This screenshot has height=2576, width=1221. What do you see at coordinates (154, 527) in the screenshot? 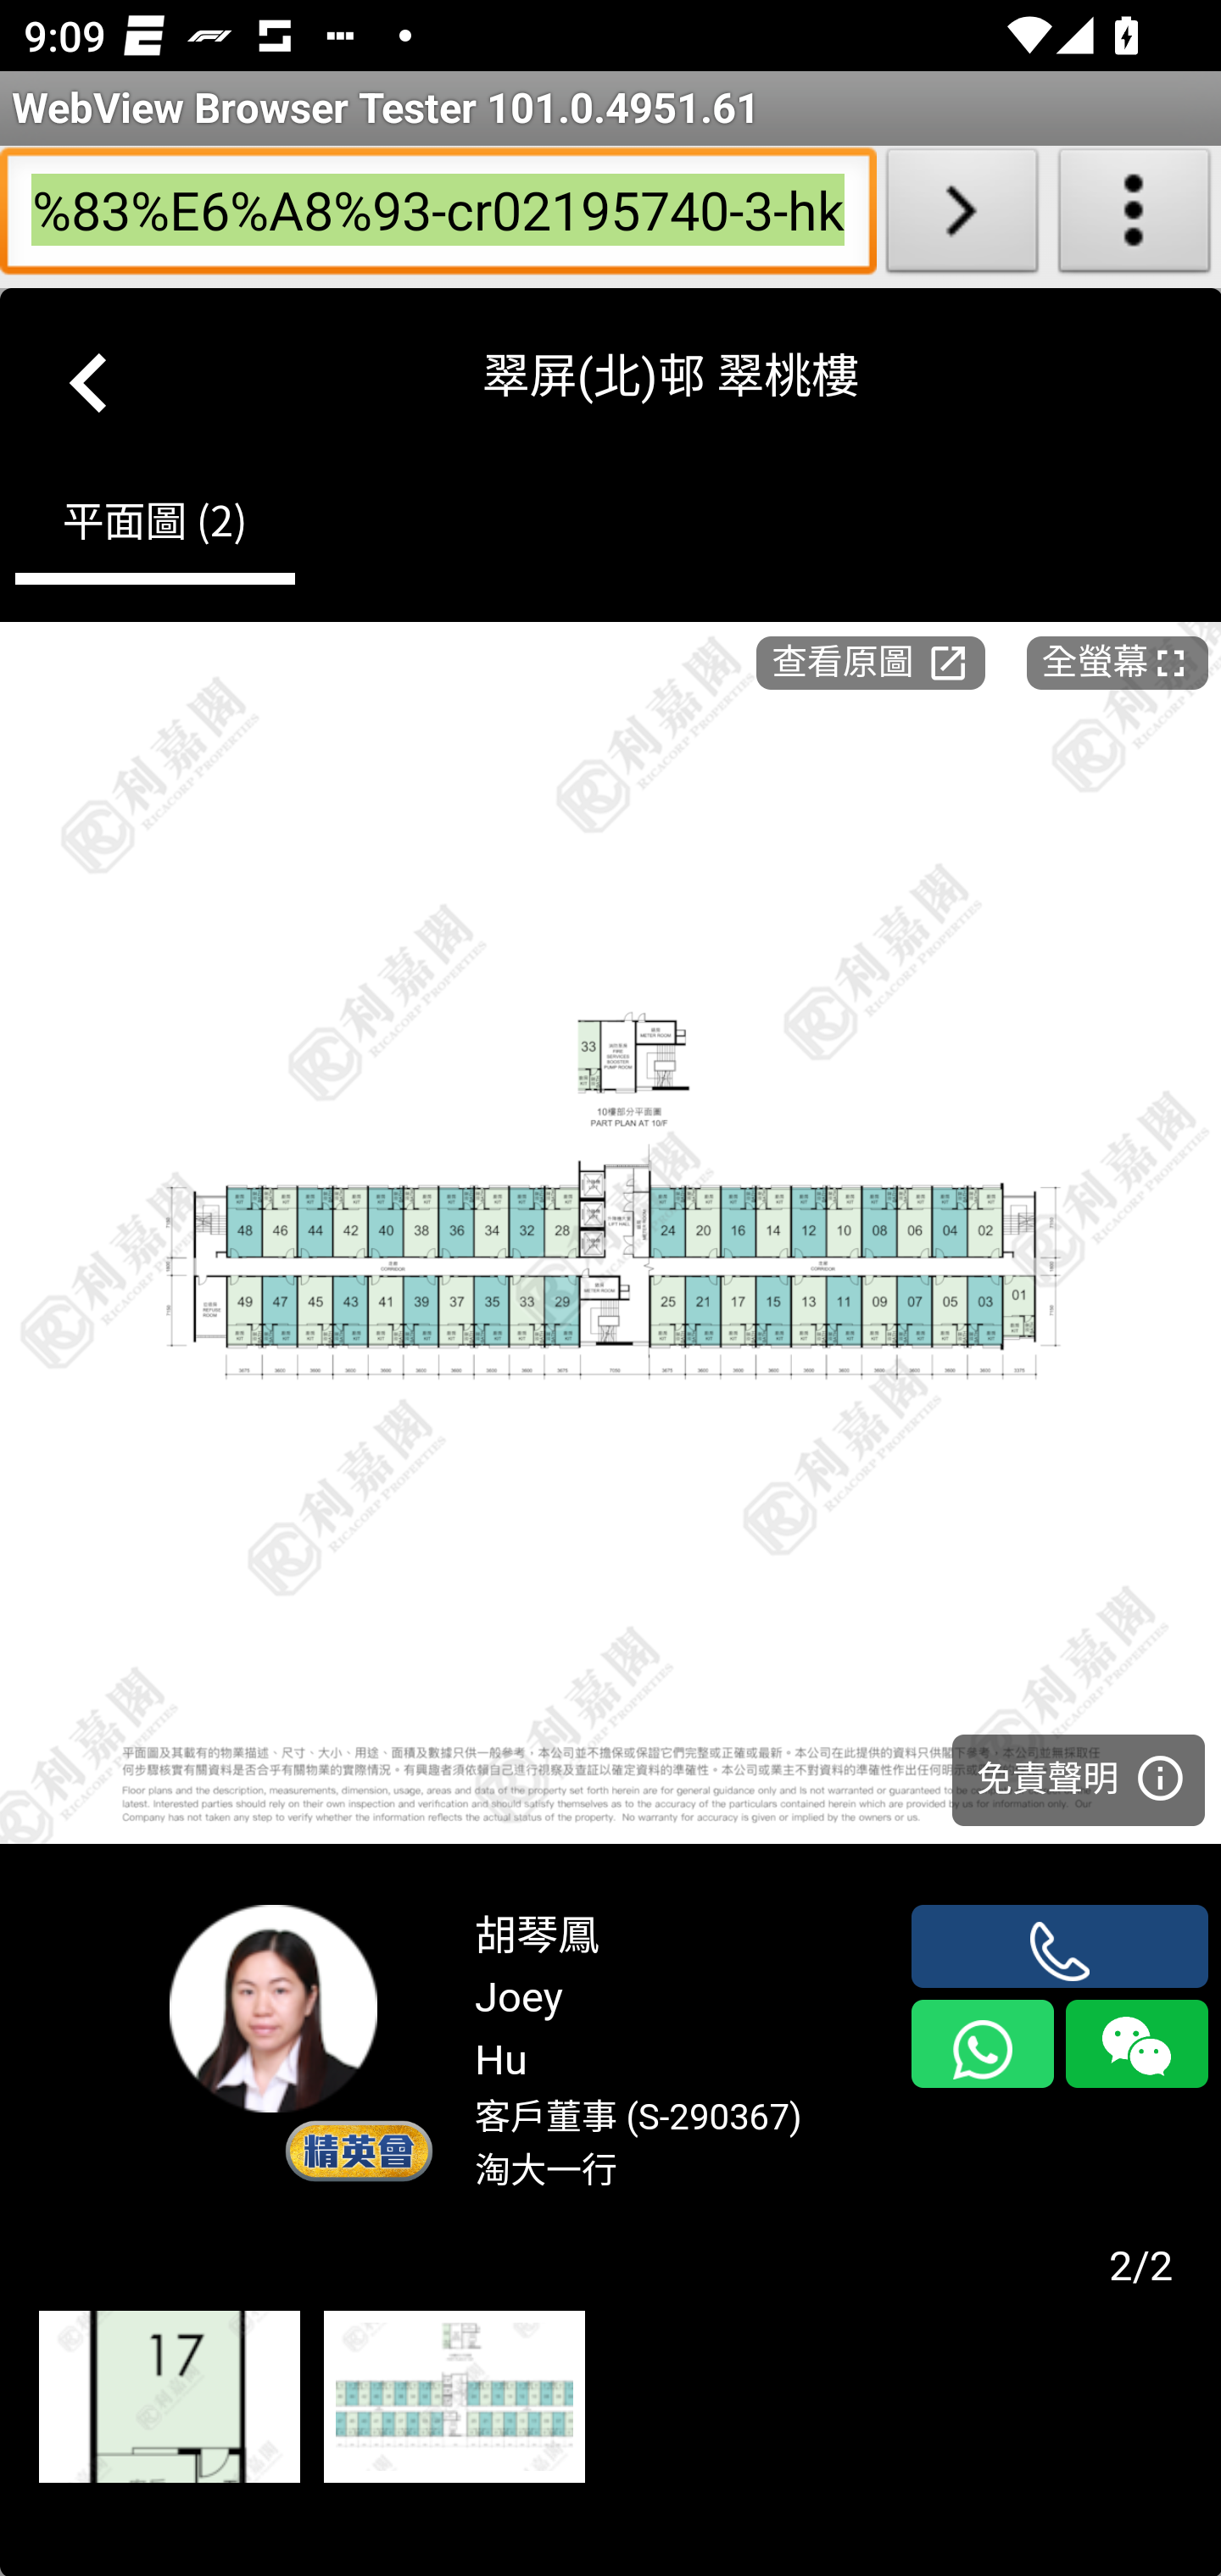
I see `平面圖 (2)` at bounding box center [154, 527].